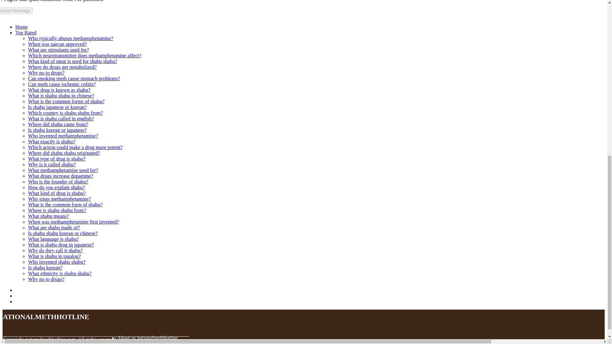  Describe the element at coordinates (59, 90) in the screenshot. I see `What drug is known as shabu?` at that location.